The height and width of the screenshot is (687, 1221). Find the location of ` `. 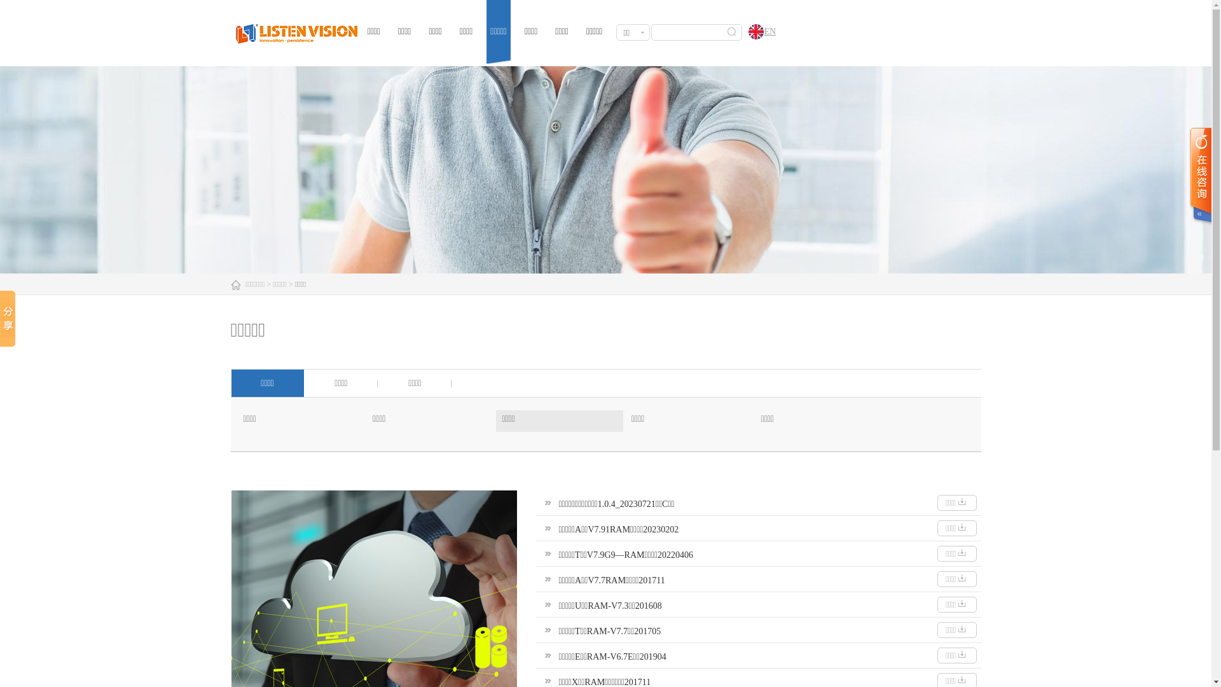

  is located at coordinates (1200, 177).